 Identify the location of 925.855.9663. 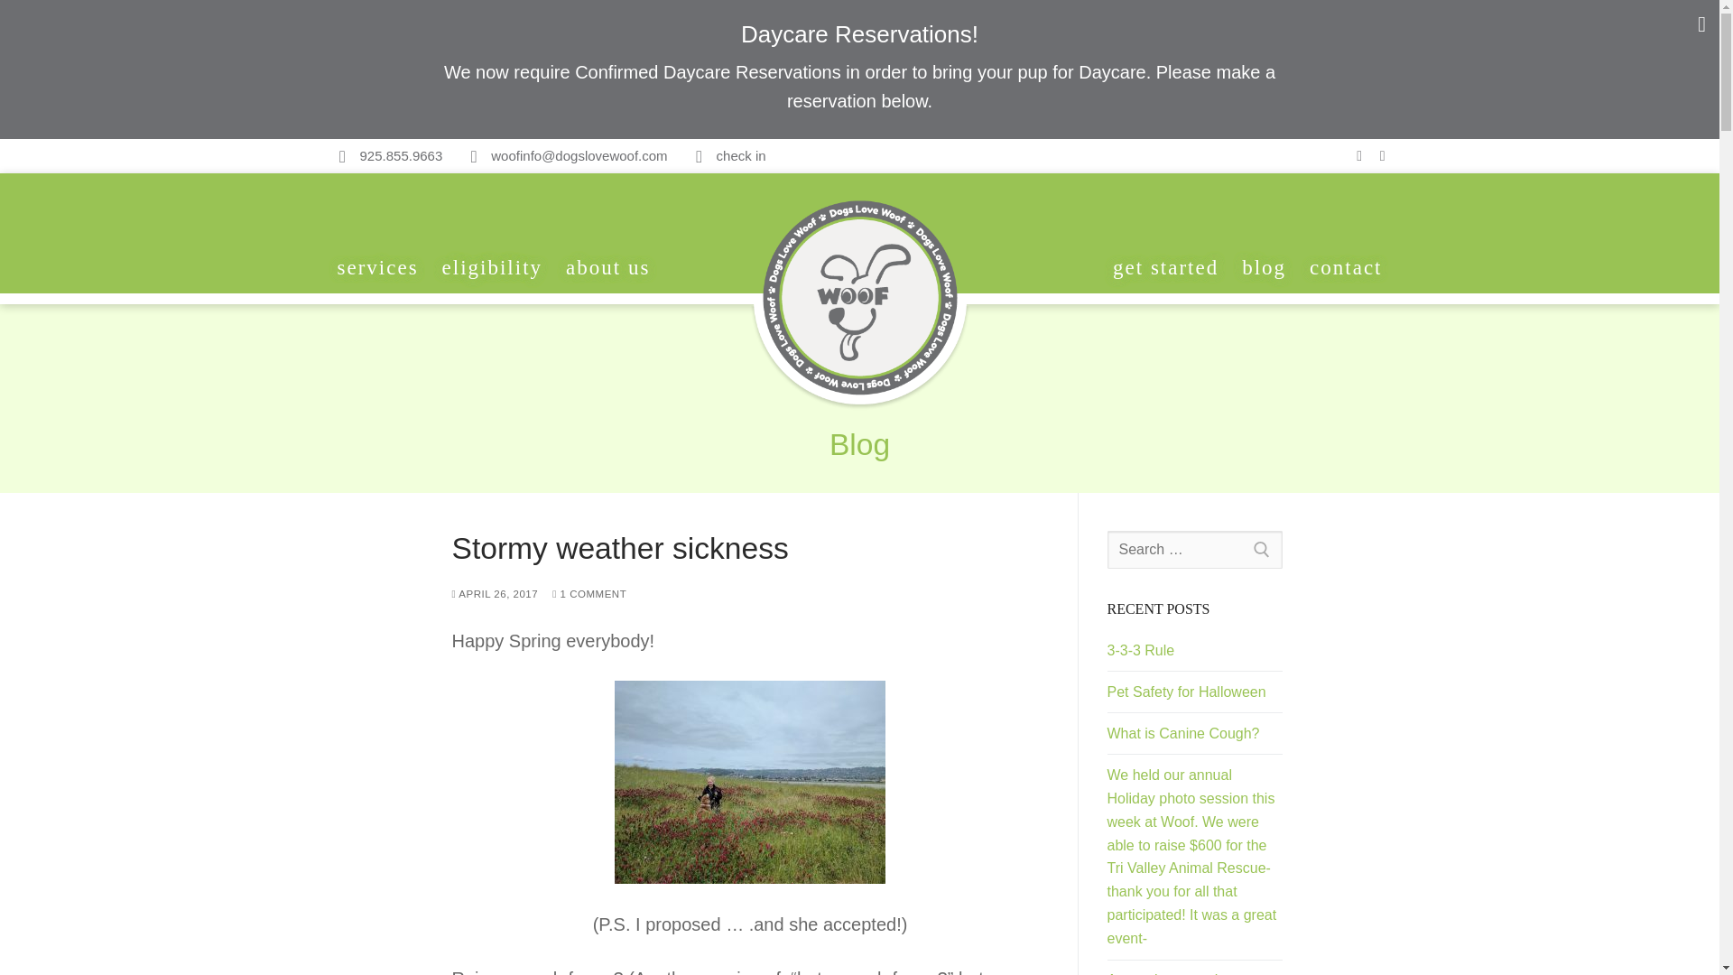
(383, 156).